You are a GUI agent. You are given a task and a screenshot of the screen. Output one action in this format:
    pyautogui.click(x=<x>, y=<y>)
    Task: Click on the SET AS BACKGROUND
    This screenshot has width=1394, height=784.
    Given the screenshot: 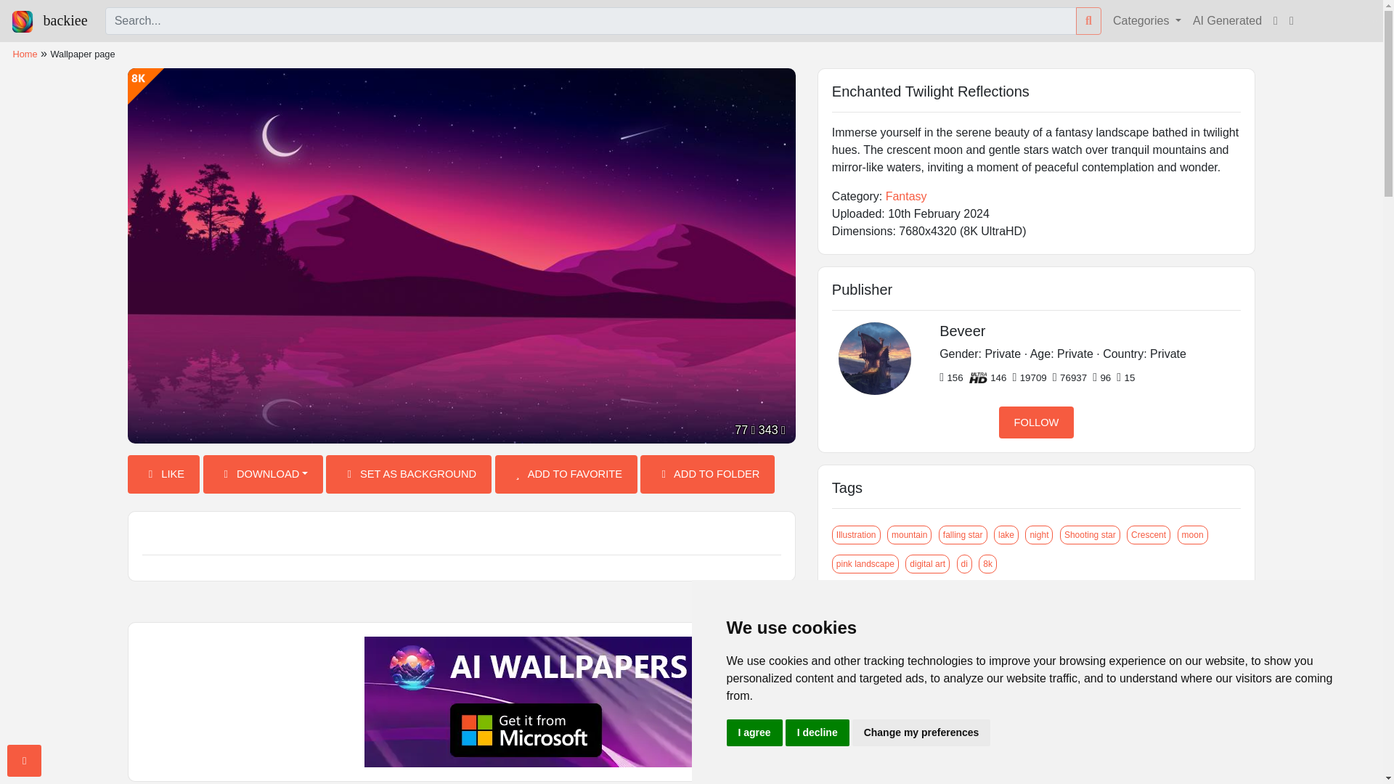 What is the action you would take?
    pyautogui.click(x=409, y=475)
    